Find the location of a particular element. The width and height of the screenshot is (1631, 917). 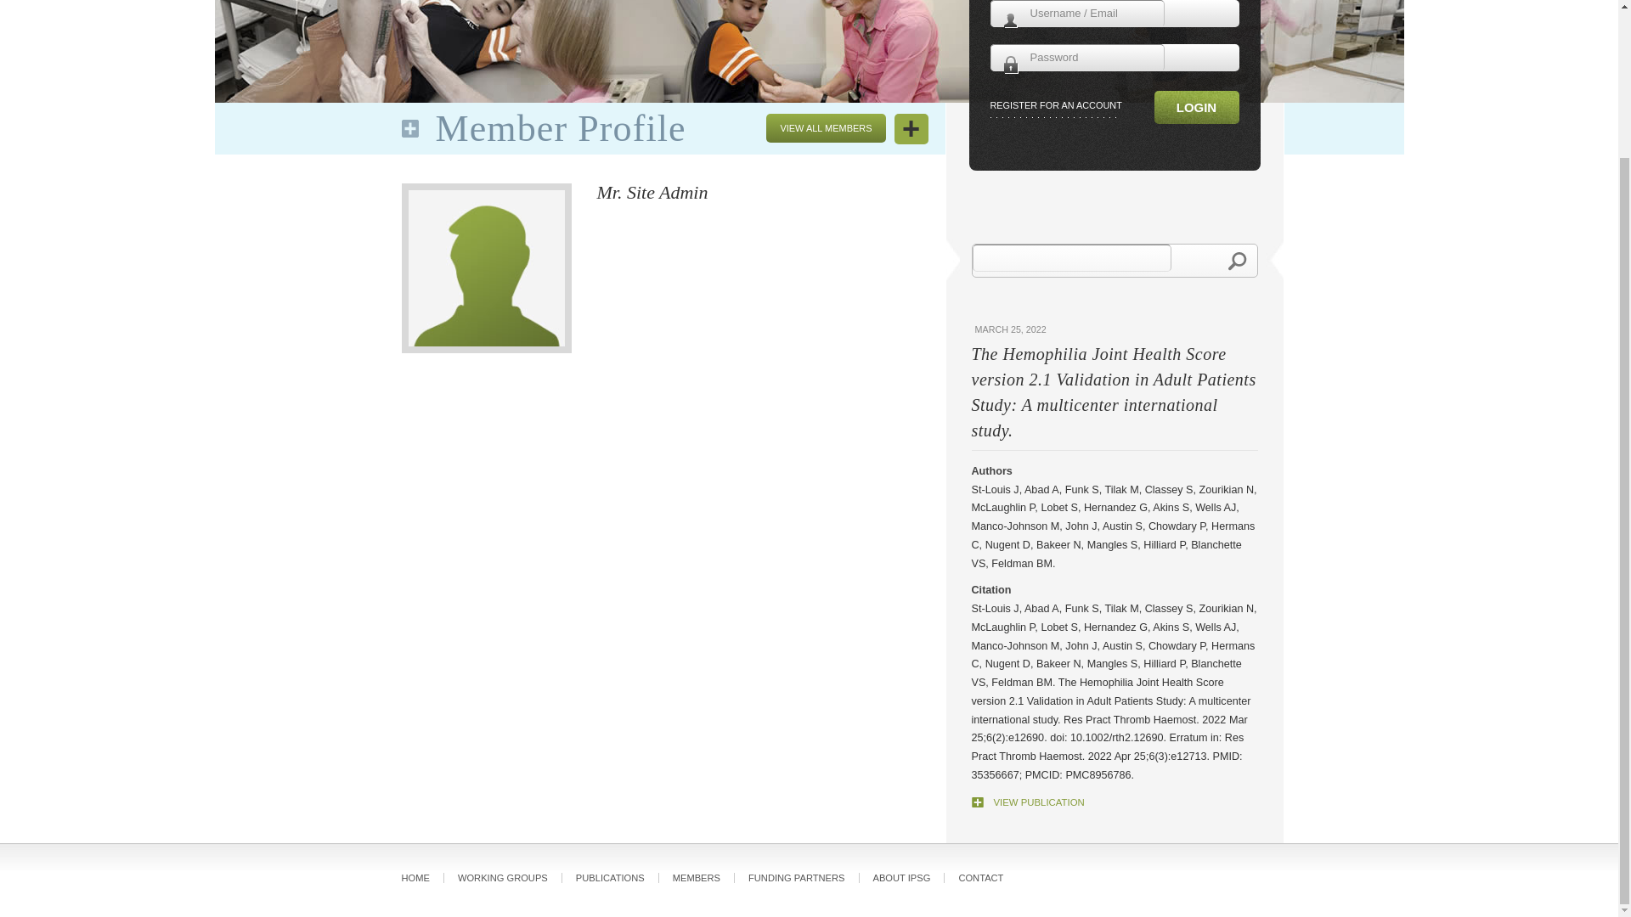

WORKING GROUPS is located at coordinates (503, 878).